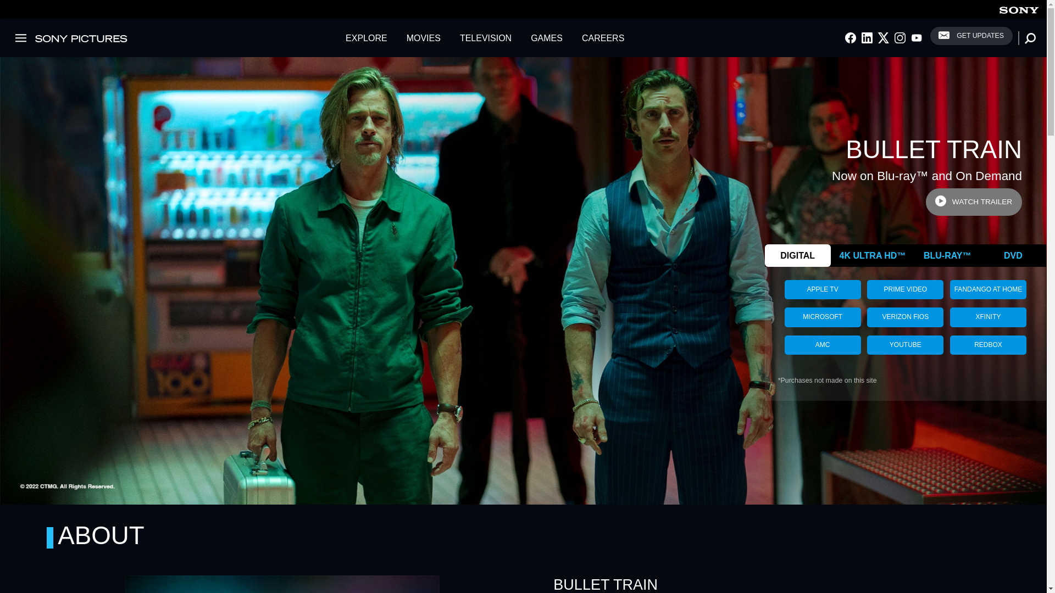  Describe the element at coordinates (367, 37) in the screenshot. I see `EXPLORE` at that location.